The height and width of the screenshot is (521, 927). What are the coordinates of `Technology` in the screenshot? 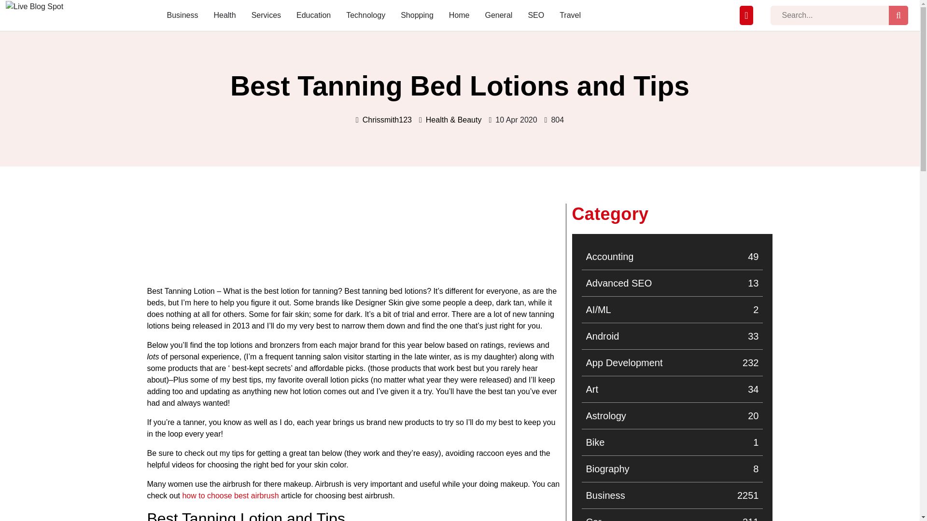 It's located at (40, 19).